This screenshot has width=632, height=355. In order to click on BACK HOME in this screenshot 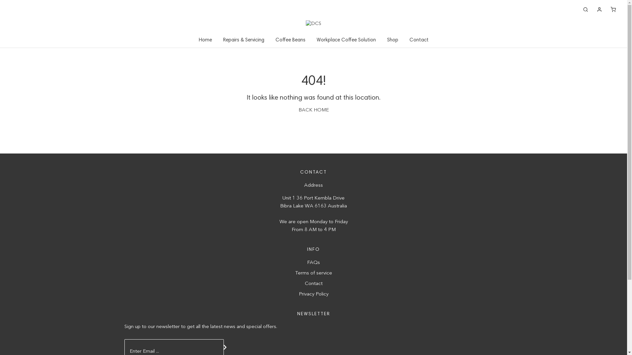, I will do `click(313, 110)`.